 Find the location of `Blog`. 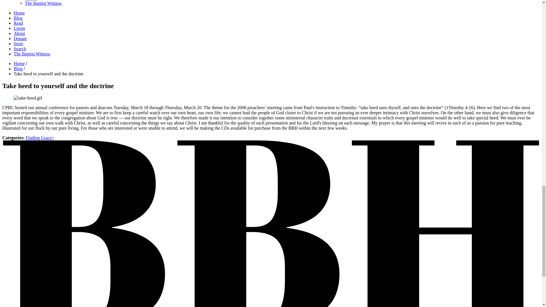

Blog is located at coordinates (18, 18).